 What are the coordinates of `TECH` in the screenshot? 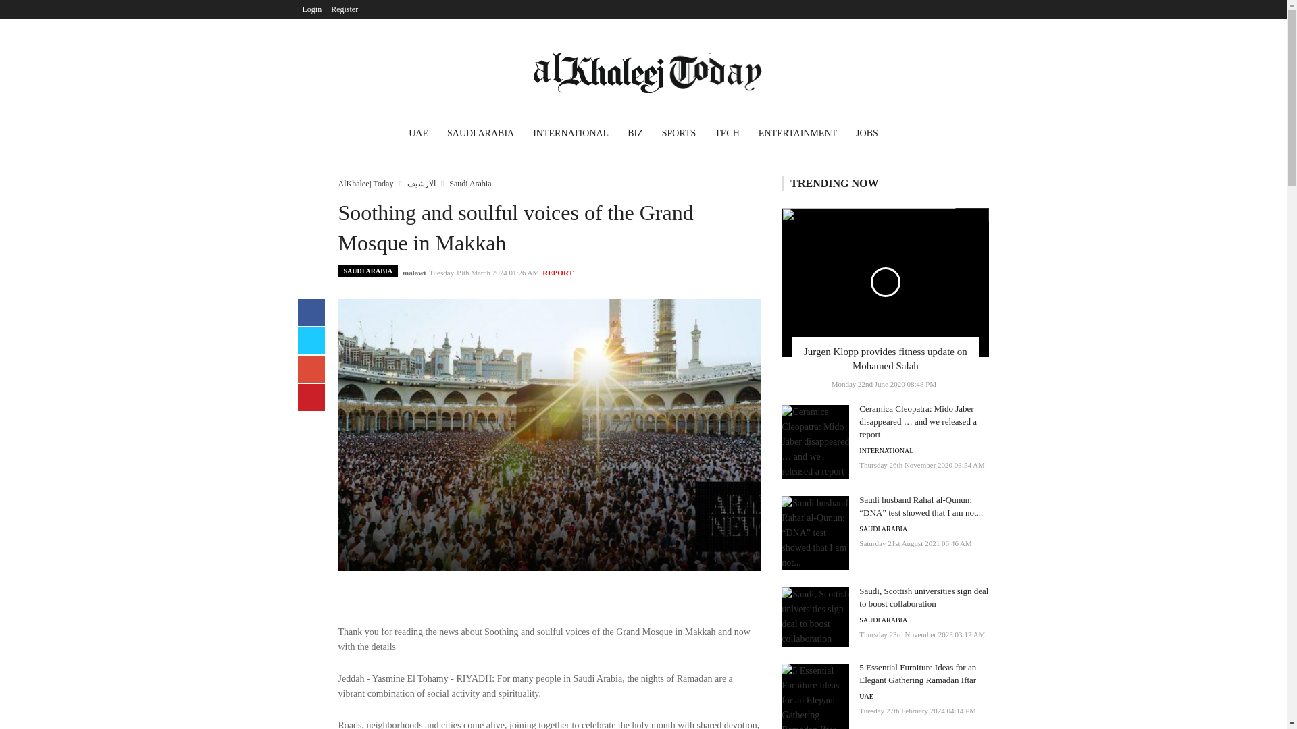 It's located at (727, 135).